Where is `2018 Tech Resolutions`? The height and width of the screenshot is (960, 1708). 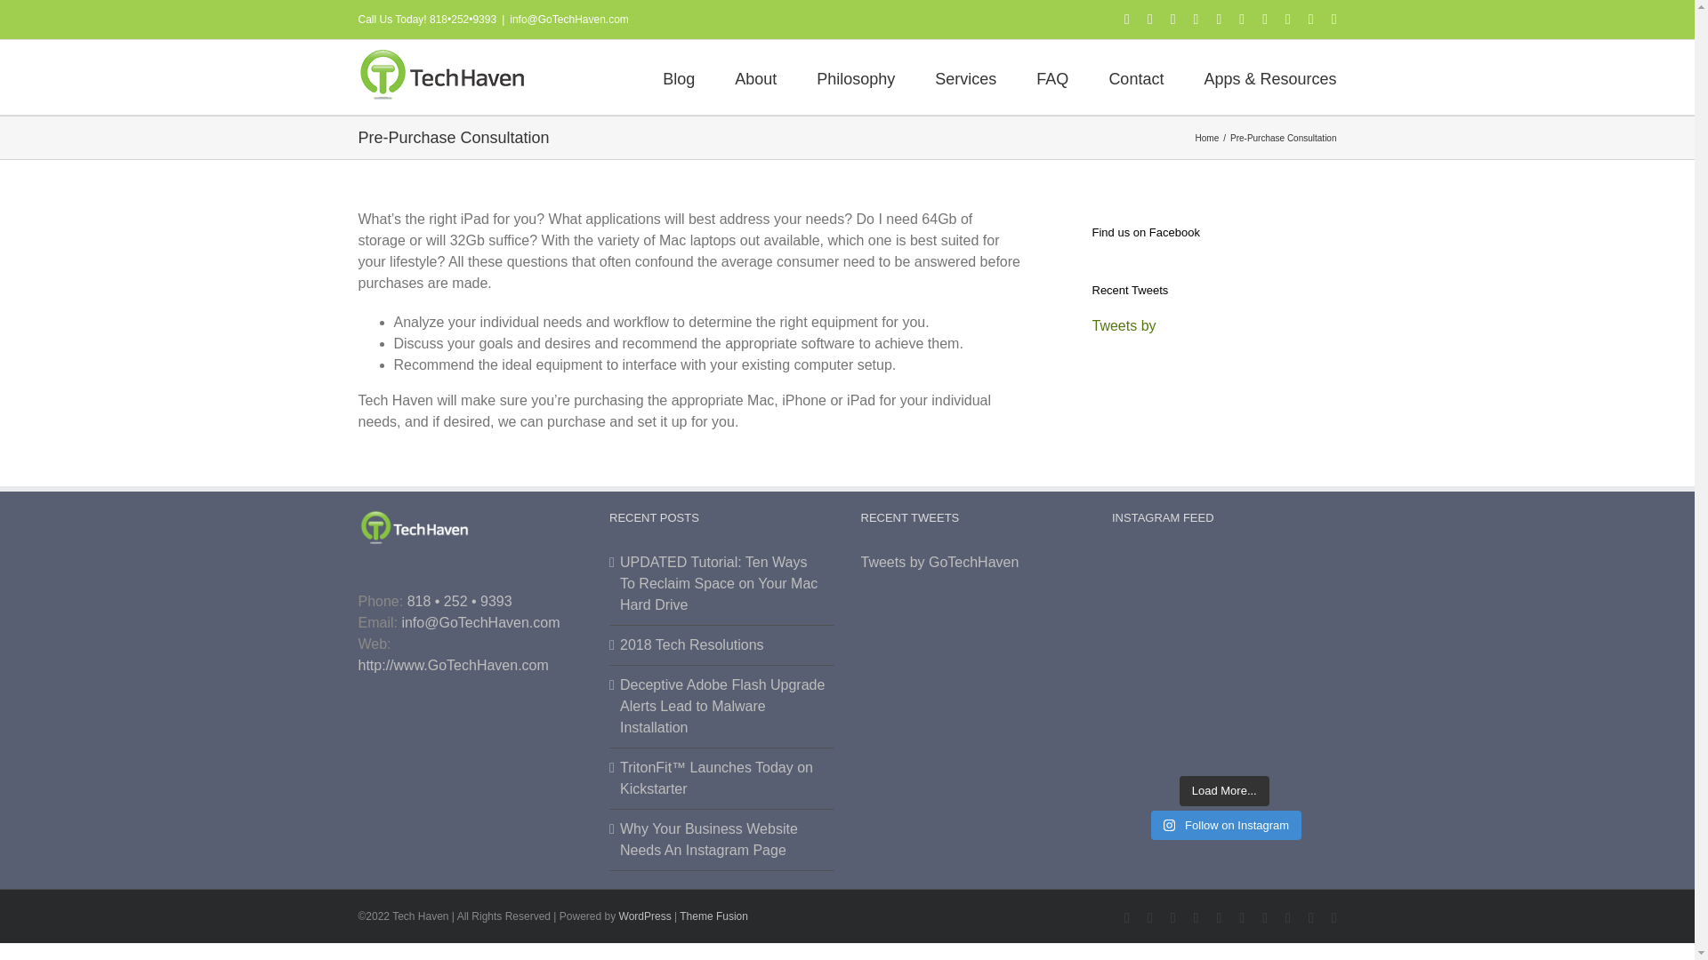 2018 Tech Resolutions is located at coordinates (722, 644).